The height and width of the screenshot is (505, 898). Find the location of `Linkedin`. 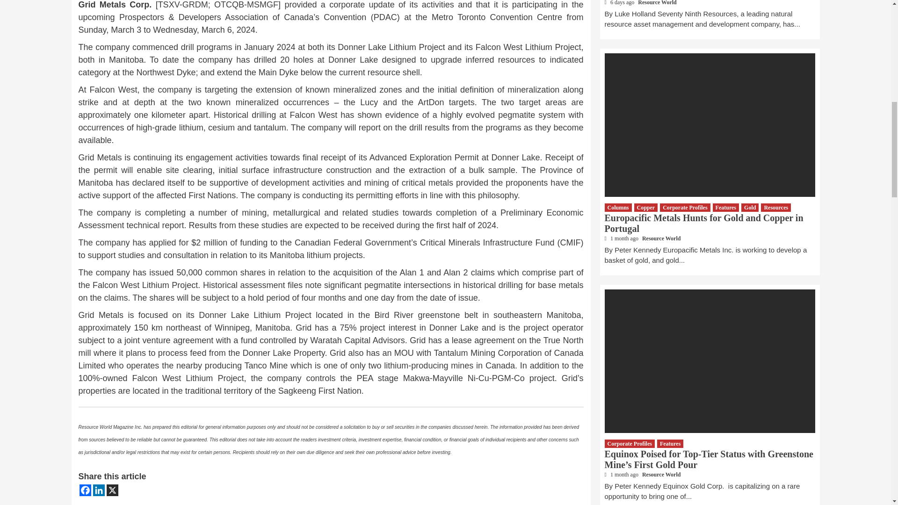

Linkedin is located at coordinates (98, 490).